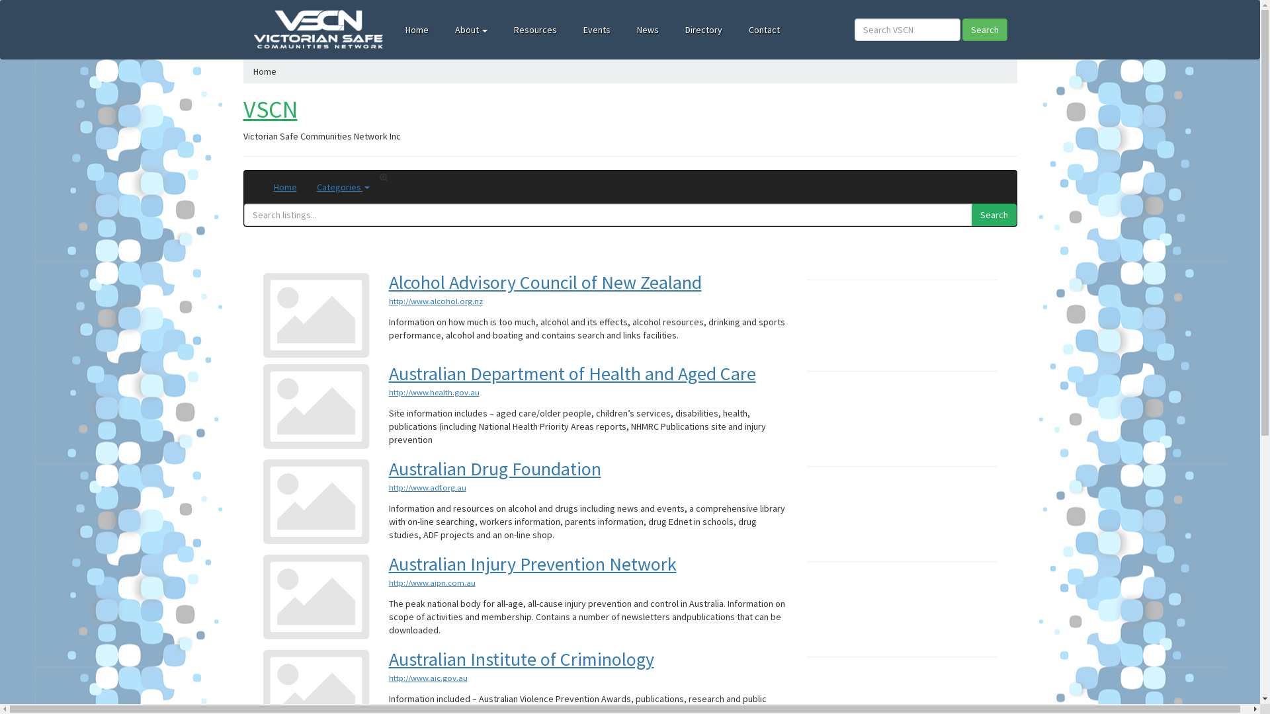  Describe the element at coordinates (417, 30) in the screenshot. I see `Home` at that location.